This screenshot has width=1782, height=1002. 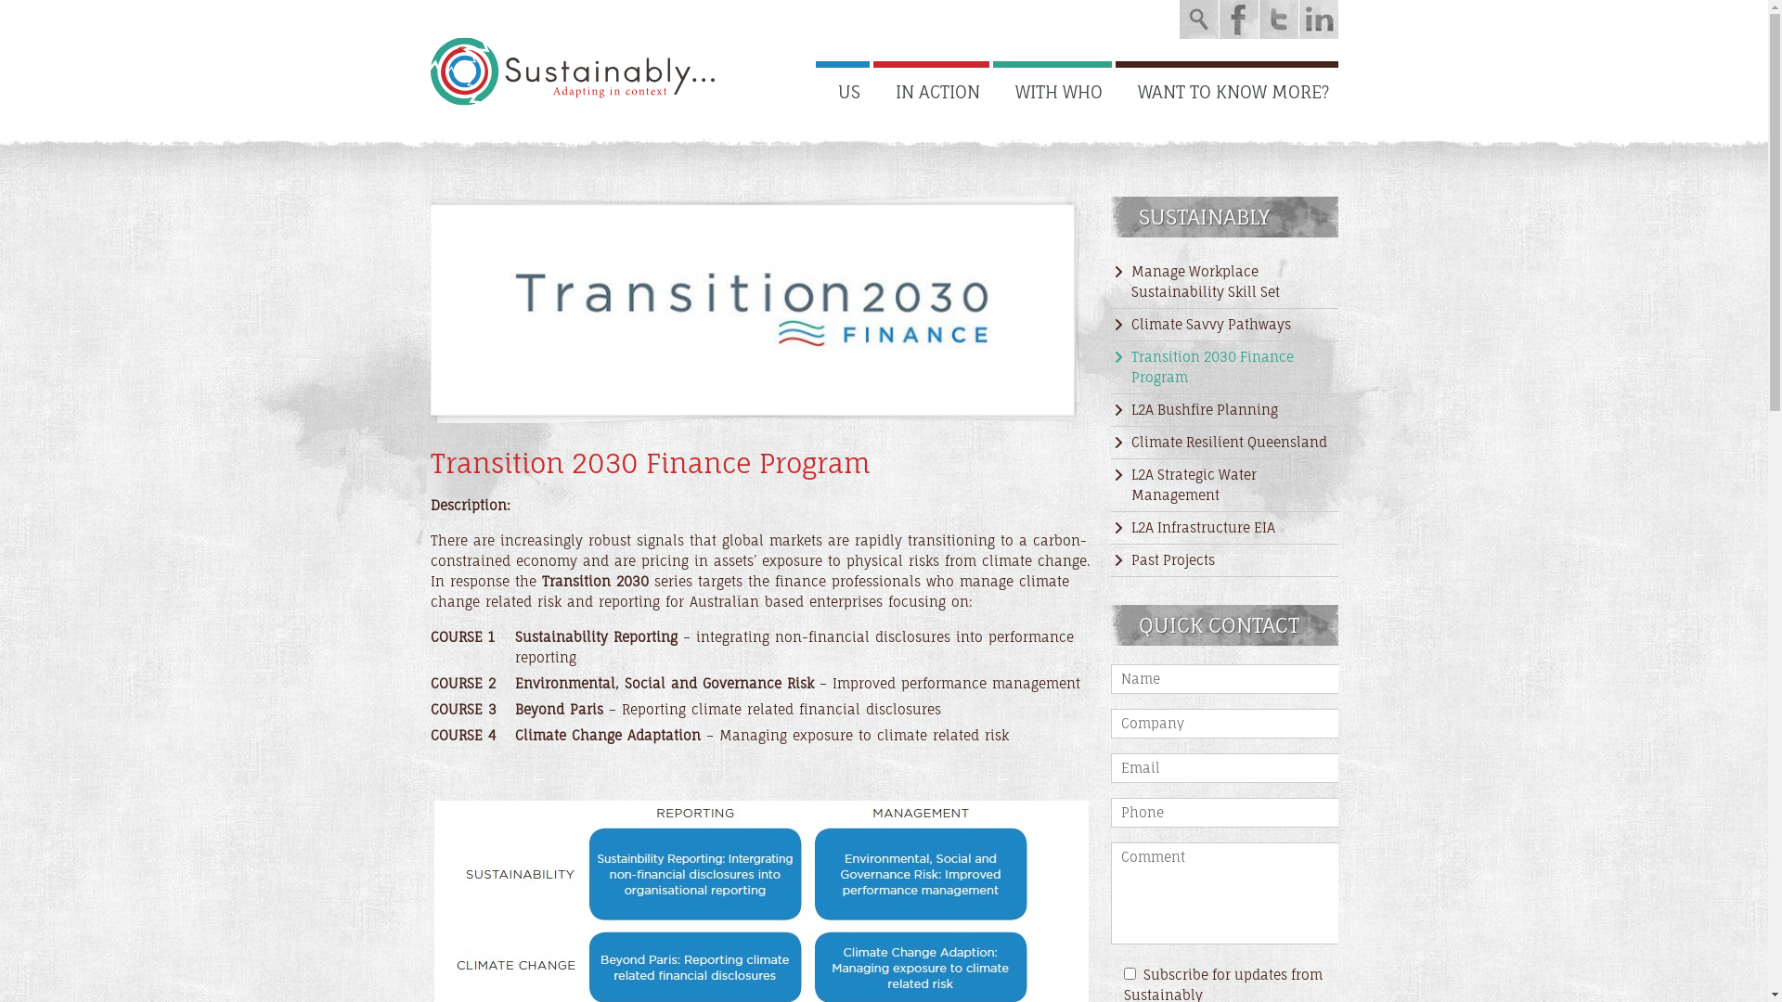 What do you see at coordinates (1225, 528) in the screenshot?
I see `L2A Infrastructure EIA` at bounding box center [1225, 528].